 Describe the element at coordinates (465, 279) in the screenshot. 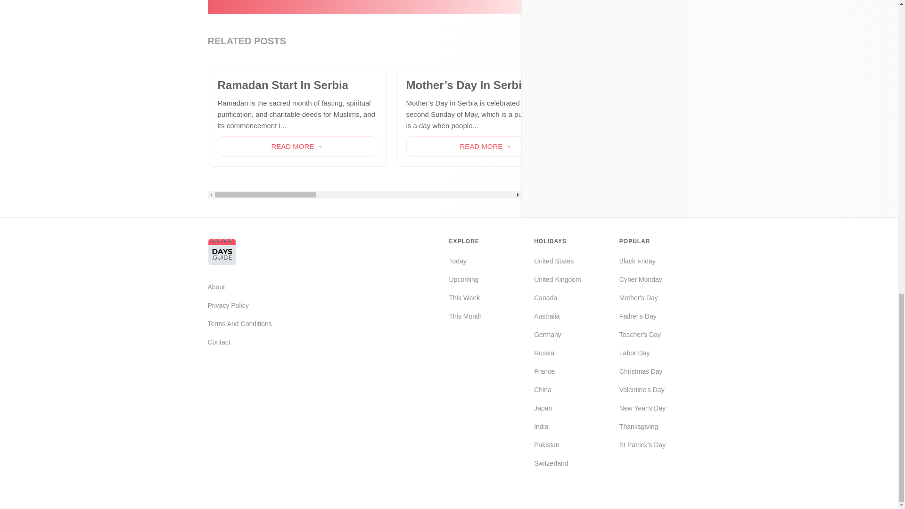

I see `Upcoming` at that location.